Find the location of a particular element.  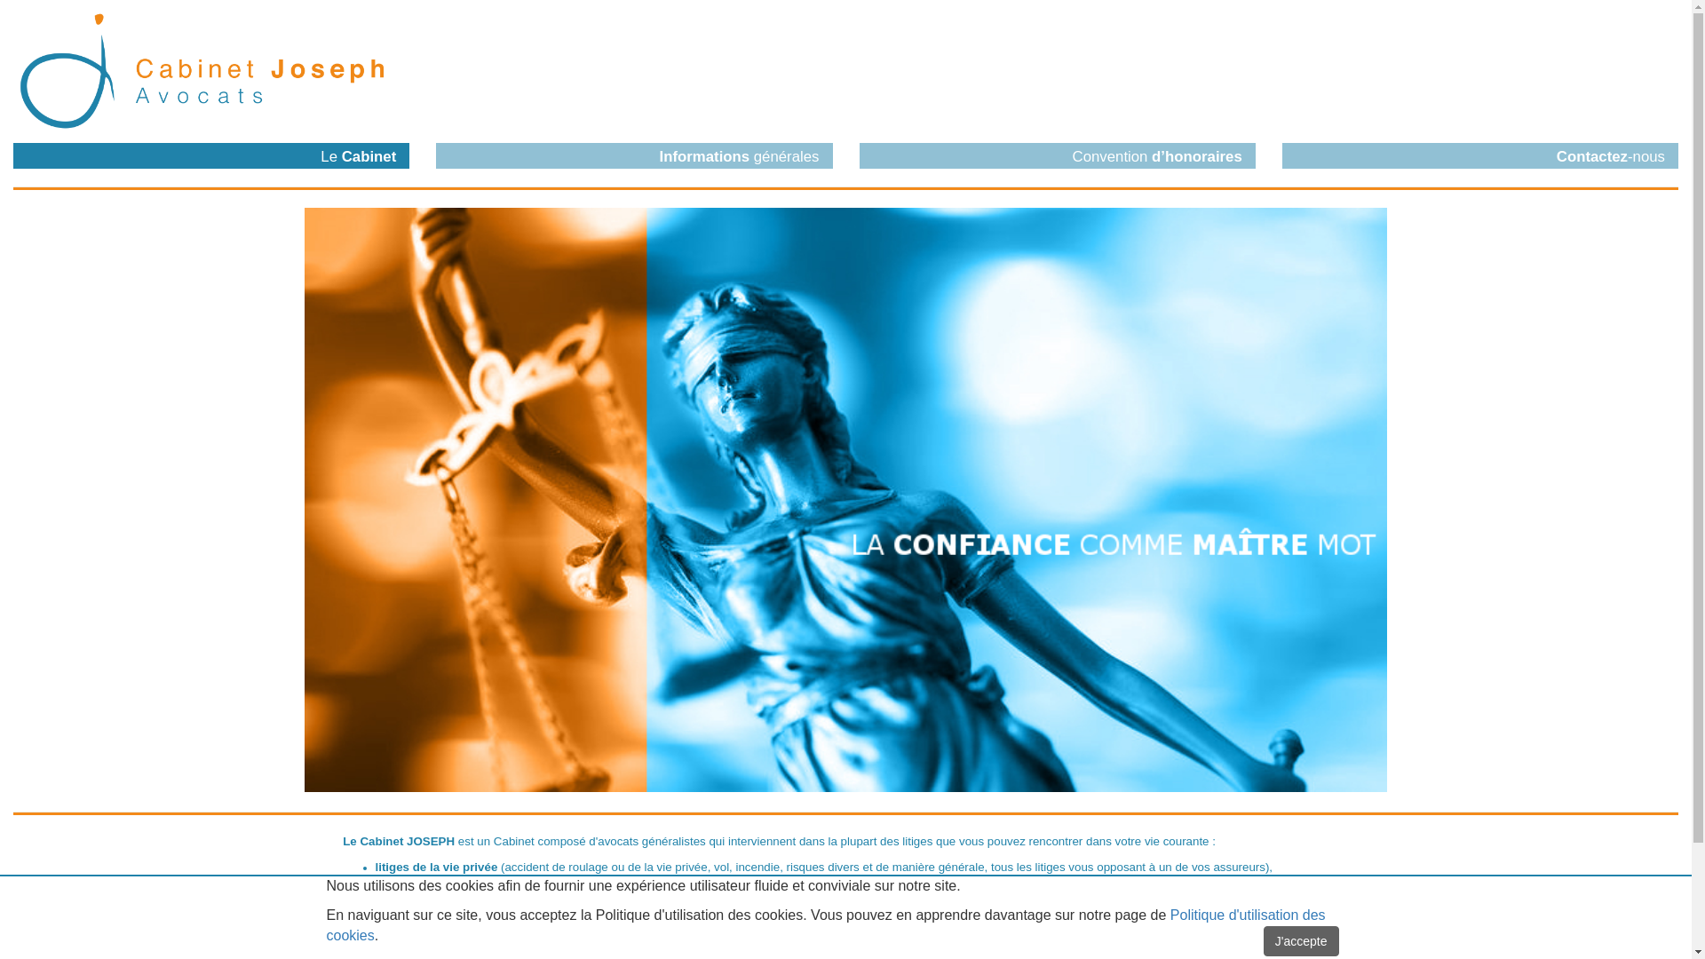

J'accepte is located at coordinates (1302, 941).